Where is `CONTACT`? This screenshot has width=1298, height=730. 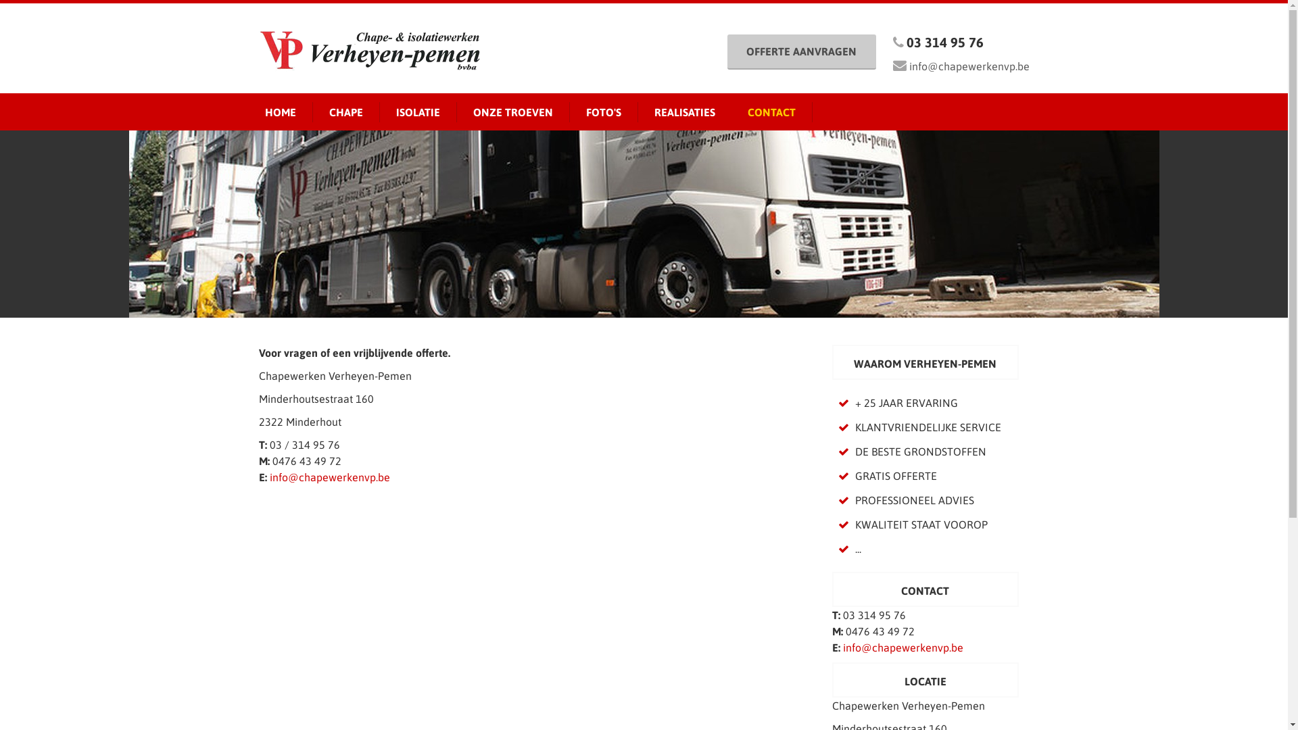 CONTACT is located at coordinates (772, 112).